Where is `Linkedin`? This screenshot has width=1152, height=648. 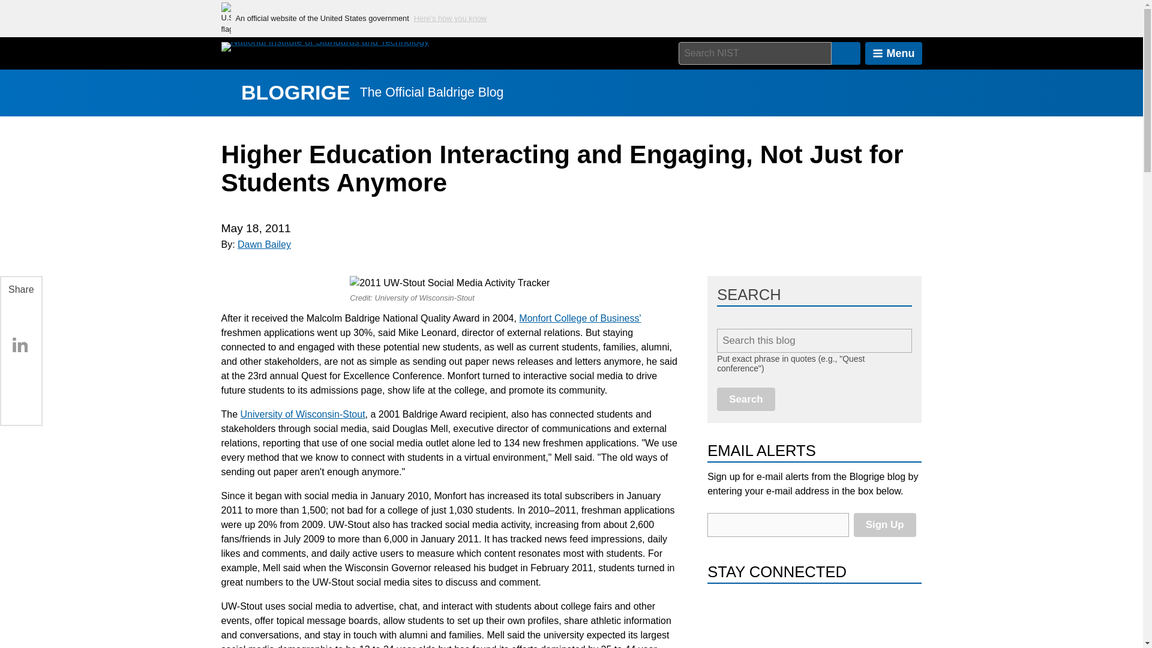
Linkedin is located at coordinates (20, 345).